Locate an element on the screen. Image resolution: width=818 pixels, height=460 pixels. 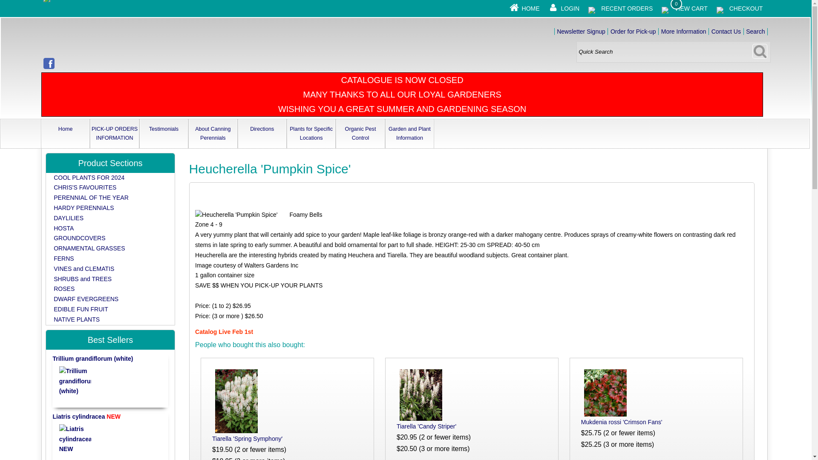
CHECKOUT is located at coordinates (746, 9).